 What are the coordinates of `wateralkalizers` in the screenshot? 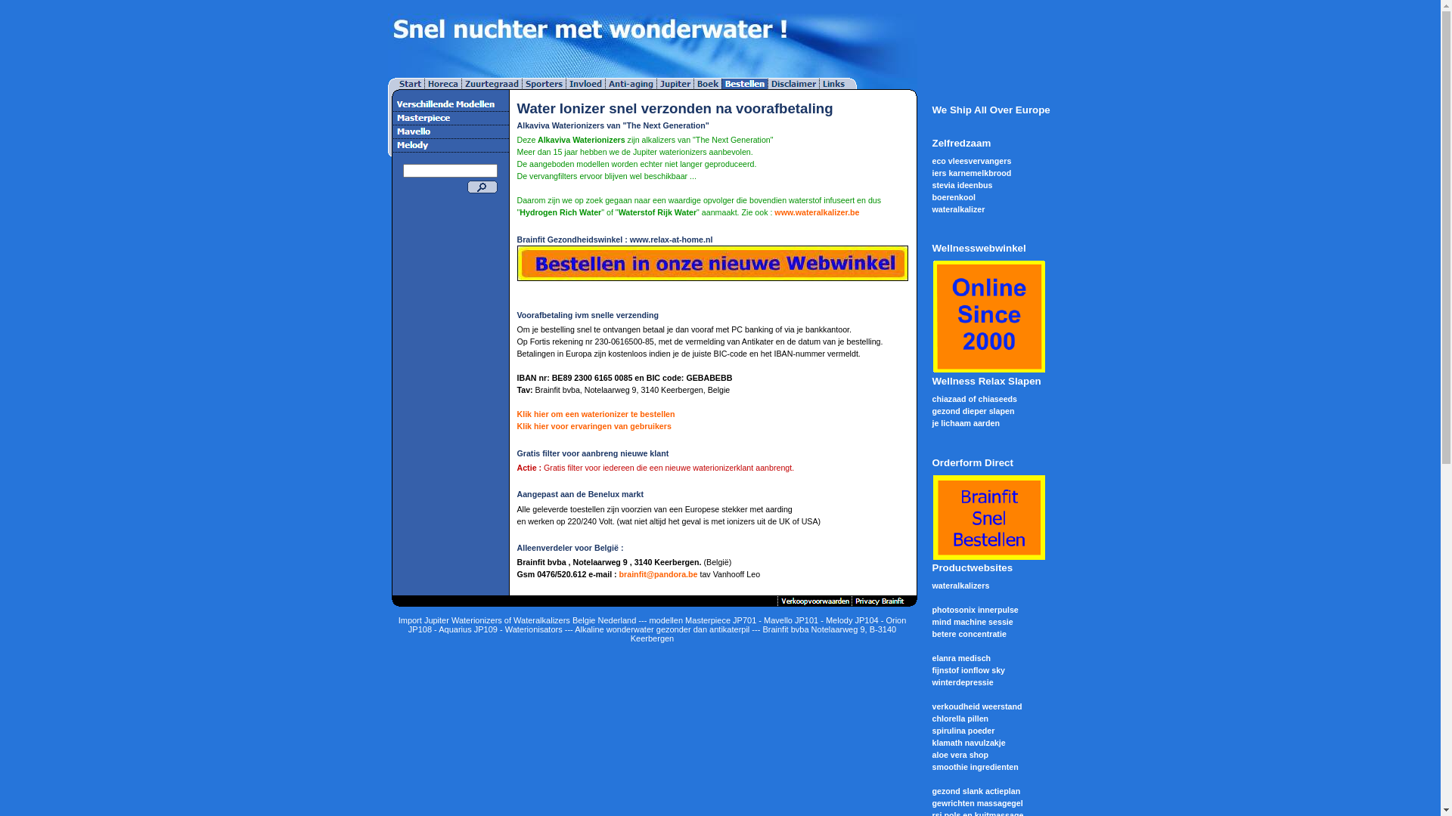 It's located at (960, 586).